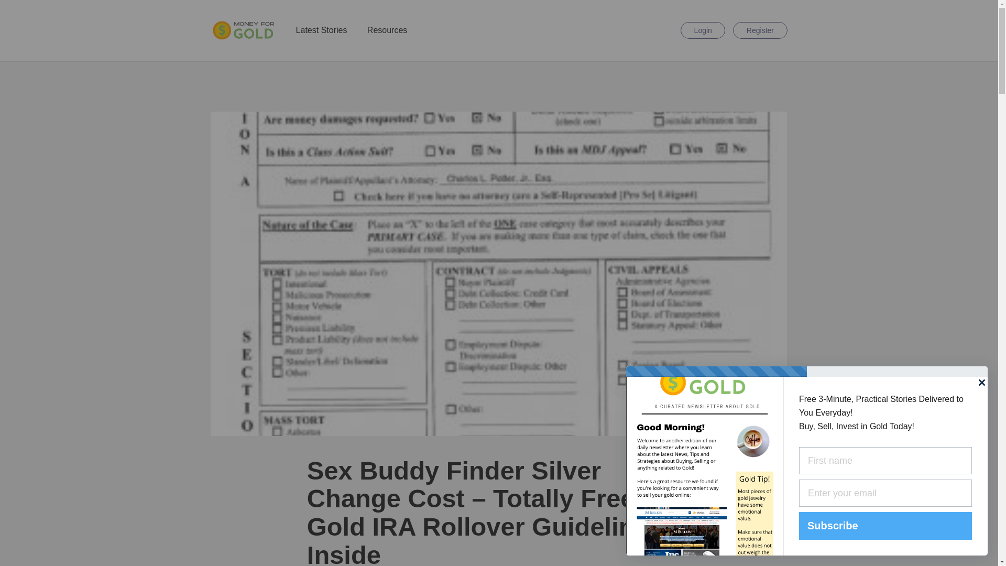 The image size is (1006, 566). I want to click on Register, so click(760, 30).